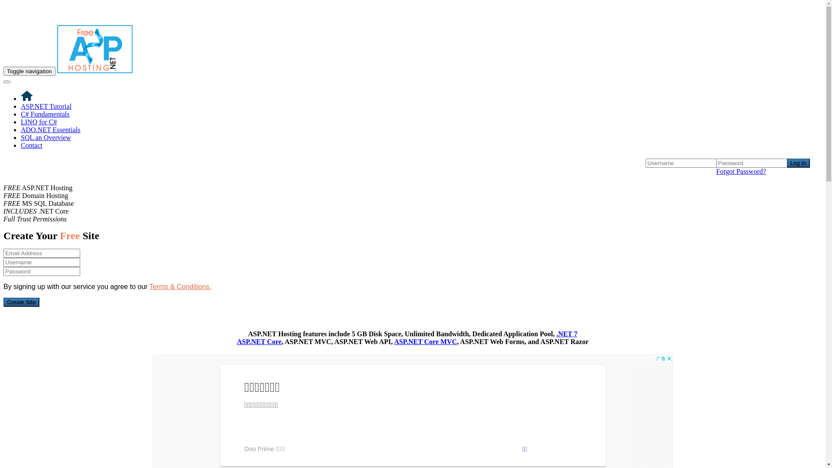 Image resolution: width=832 pixels, height=468 pixels. Describe the element at coordinates (32, 146) in the screenshot. I see `Contact` at that location.